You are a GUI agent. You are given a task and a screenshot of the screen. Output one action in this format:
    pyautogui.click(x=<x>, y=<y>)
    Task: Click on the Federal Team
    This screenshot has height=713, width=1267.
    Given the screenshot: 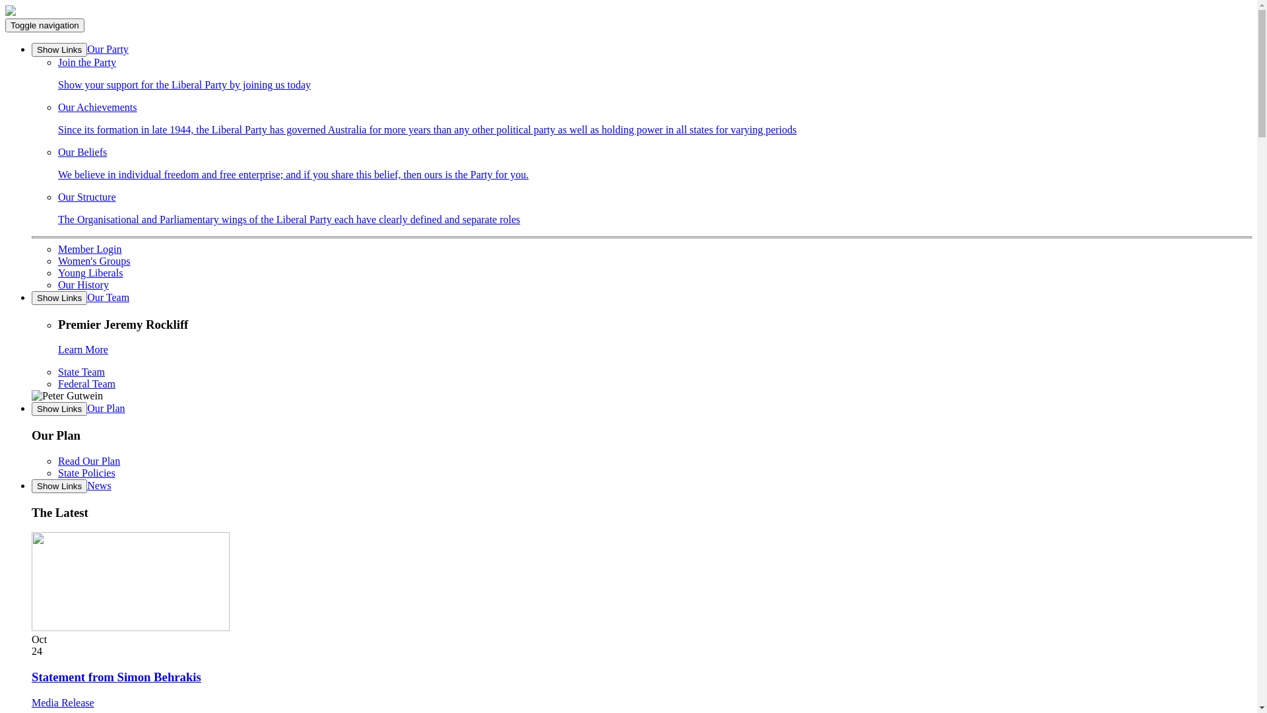 What is the action you would take?
    pyautogui.click(x=87, y=384)
    